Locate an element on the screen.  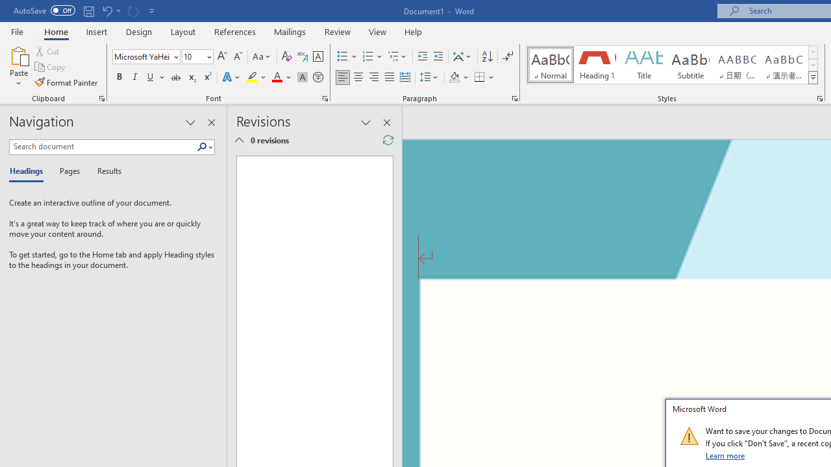
Font Color is located at coordinates (282, 78).